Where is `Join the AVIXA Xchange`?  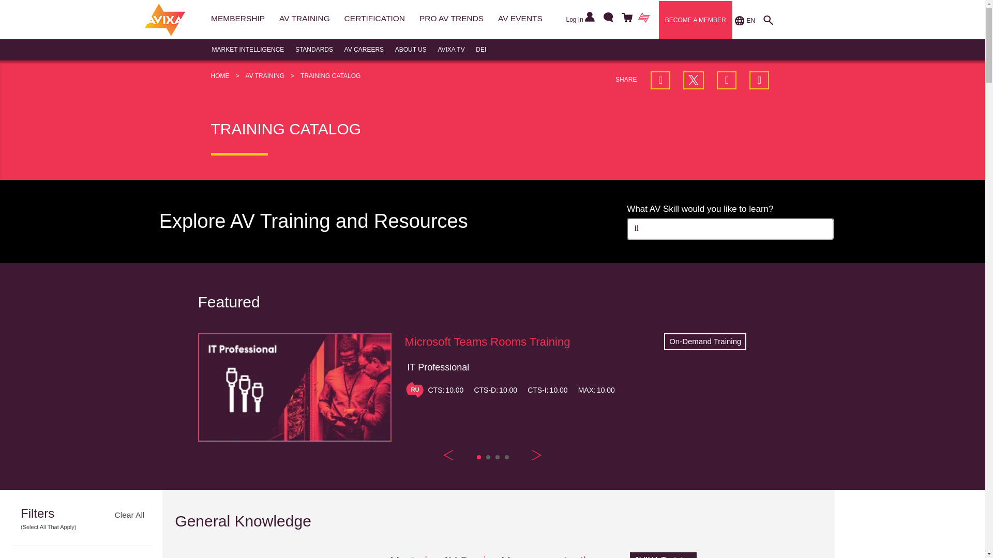 Join the AVIXA Xchange is located at coordinates (643, 19).